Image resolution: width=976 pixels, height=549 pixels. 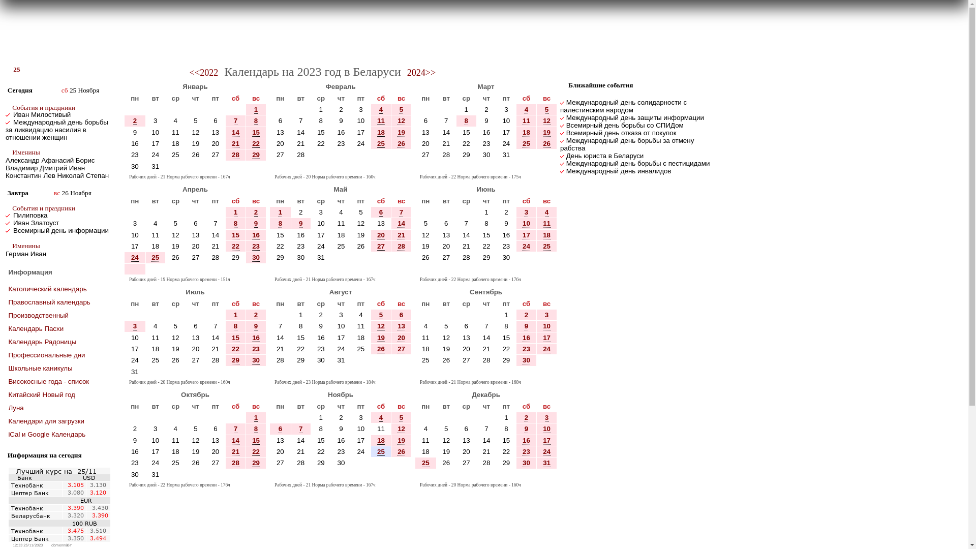 I want to click on  , so click(x=486, y=315).